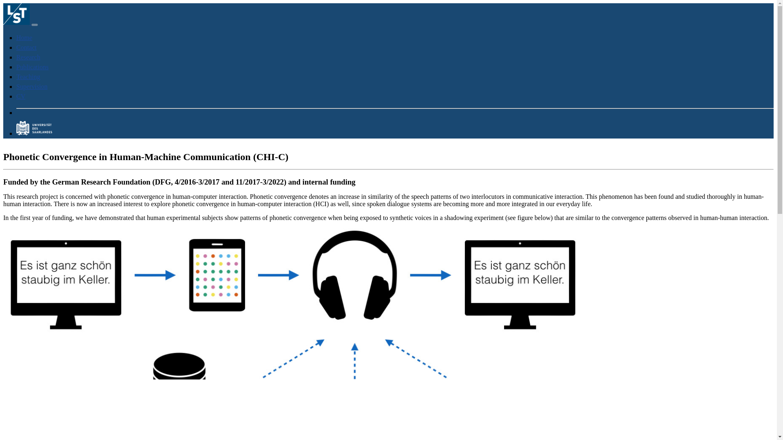  Describe the element at coordinates (28, 77) in the screenshot. I see `Teaching` at that location.